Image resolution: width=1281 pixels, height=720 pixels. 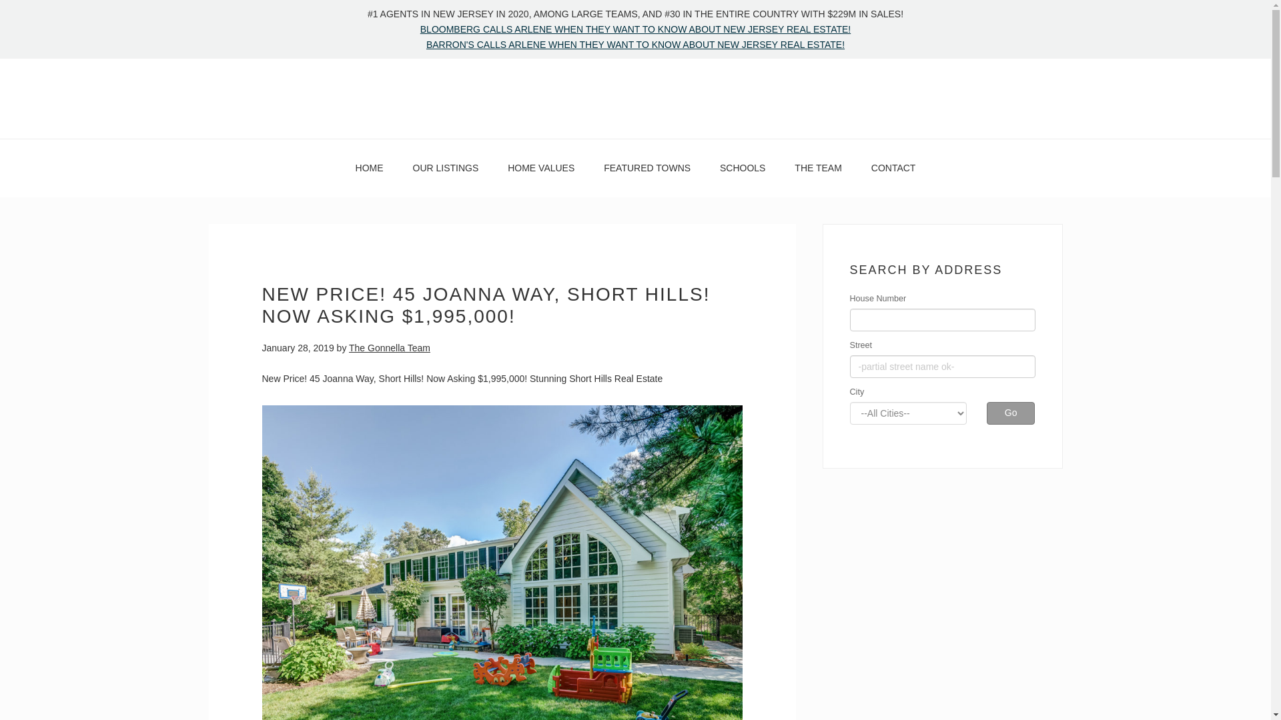 I want to click on FEATURED TOWNS, so click(x=647, y=168).